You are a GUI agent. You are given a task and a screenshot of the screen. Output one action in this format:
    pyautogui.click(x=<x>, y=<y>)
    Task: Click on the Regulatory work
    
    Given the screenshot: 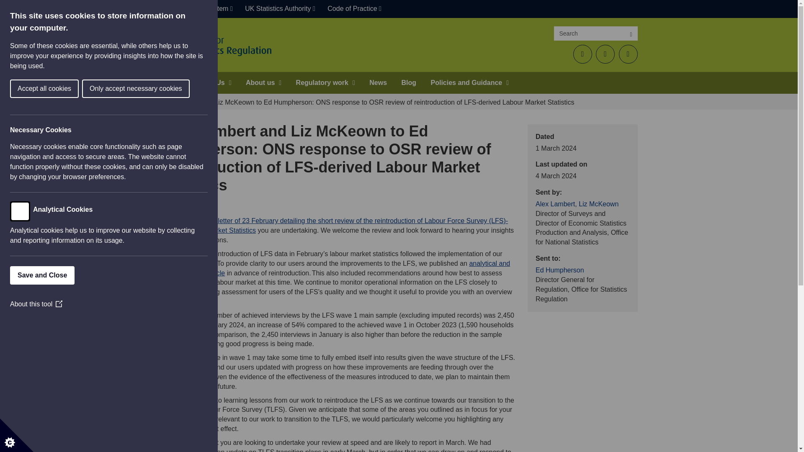 What is the action you would take?
    pyautogui.click(x=325, y=82)
    